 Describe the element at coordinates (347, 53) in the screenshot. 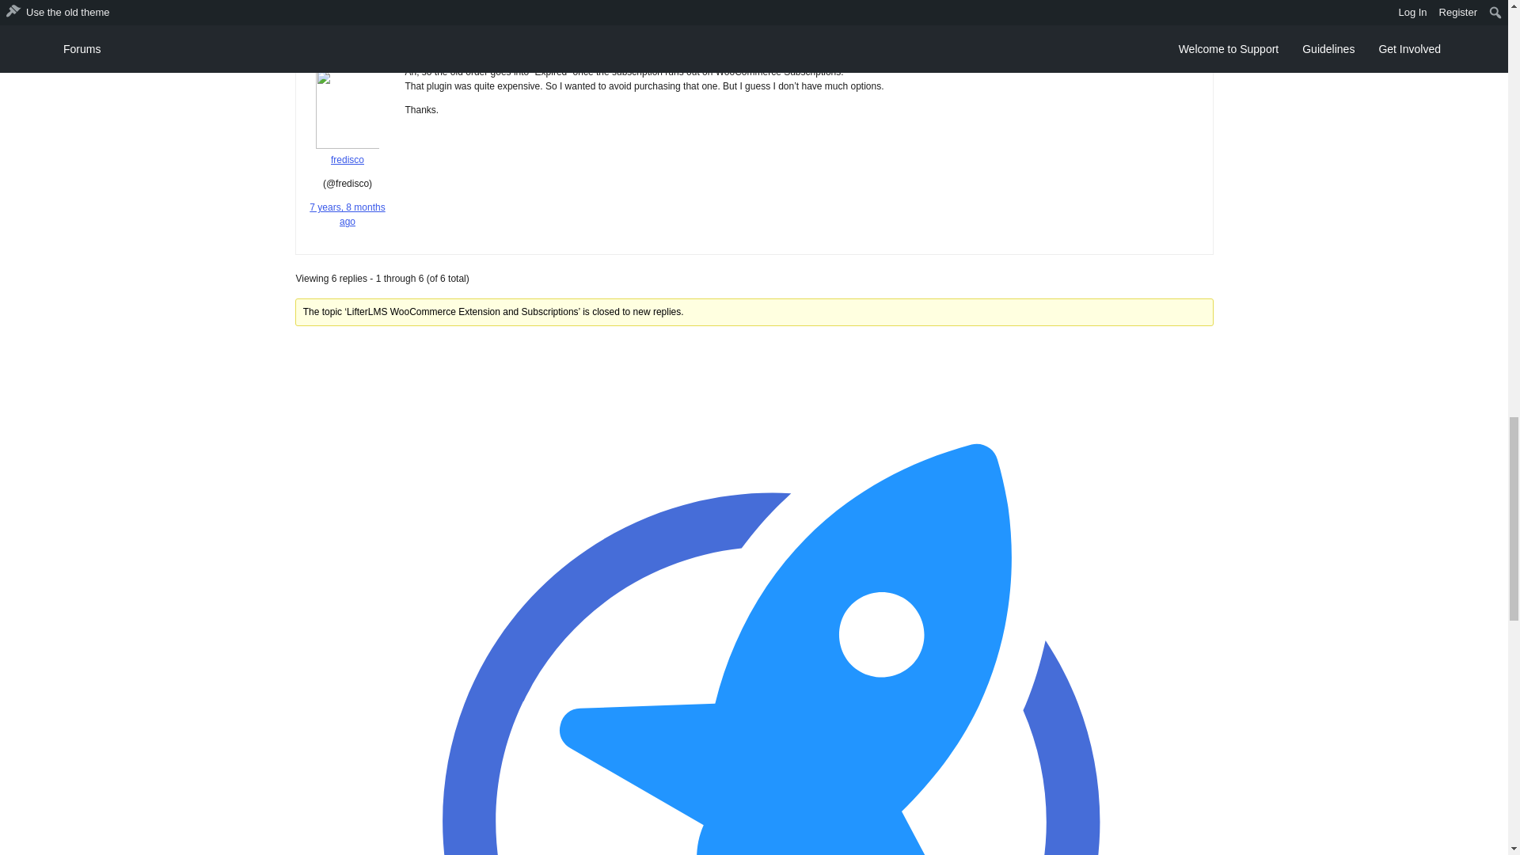

I see `This person created the thread` at that location.